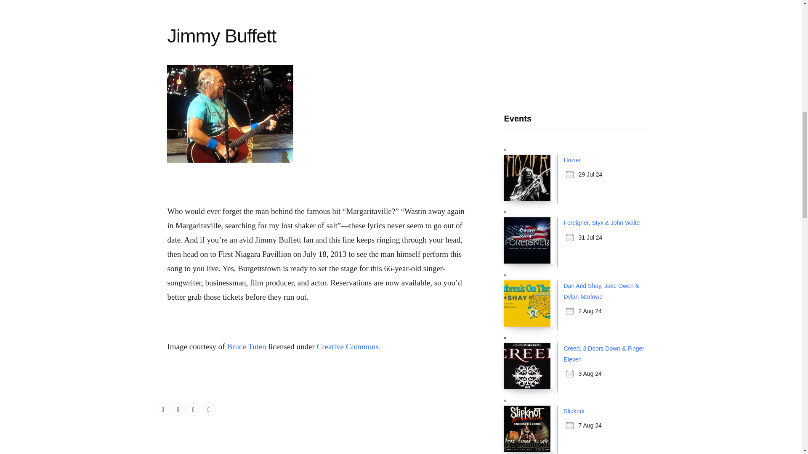 This screenshot has height=454, width=808. I want to click on LinkedIn, so click(194, 409).